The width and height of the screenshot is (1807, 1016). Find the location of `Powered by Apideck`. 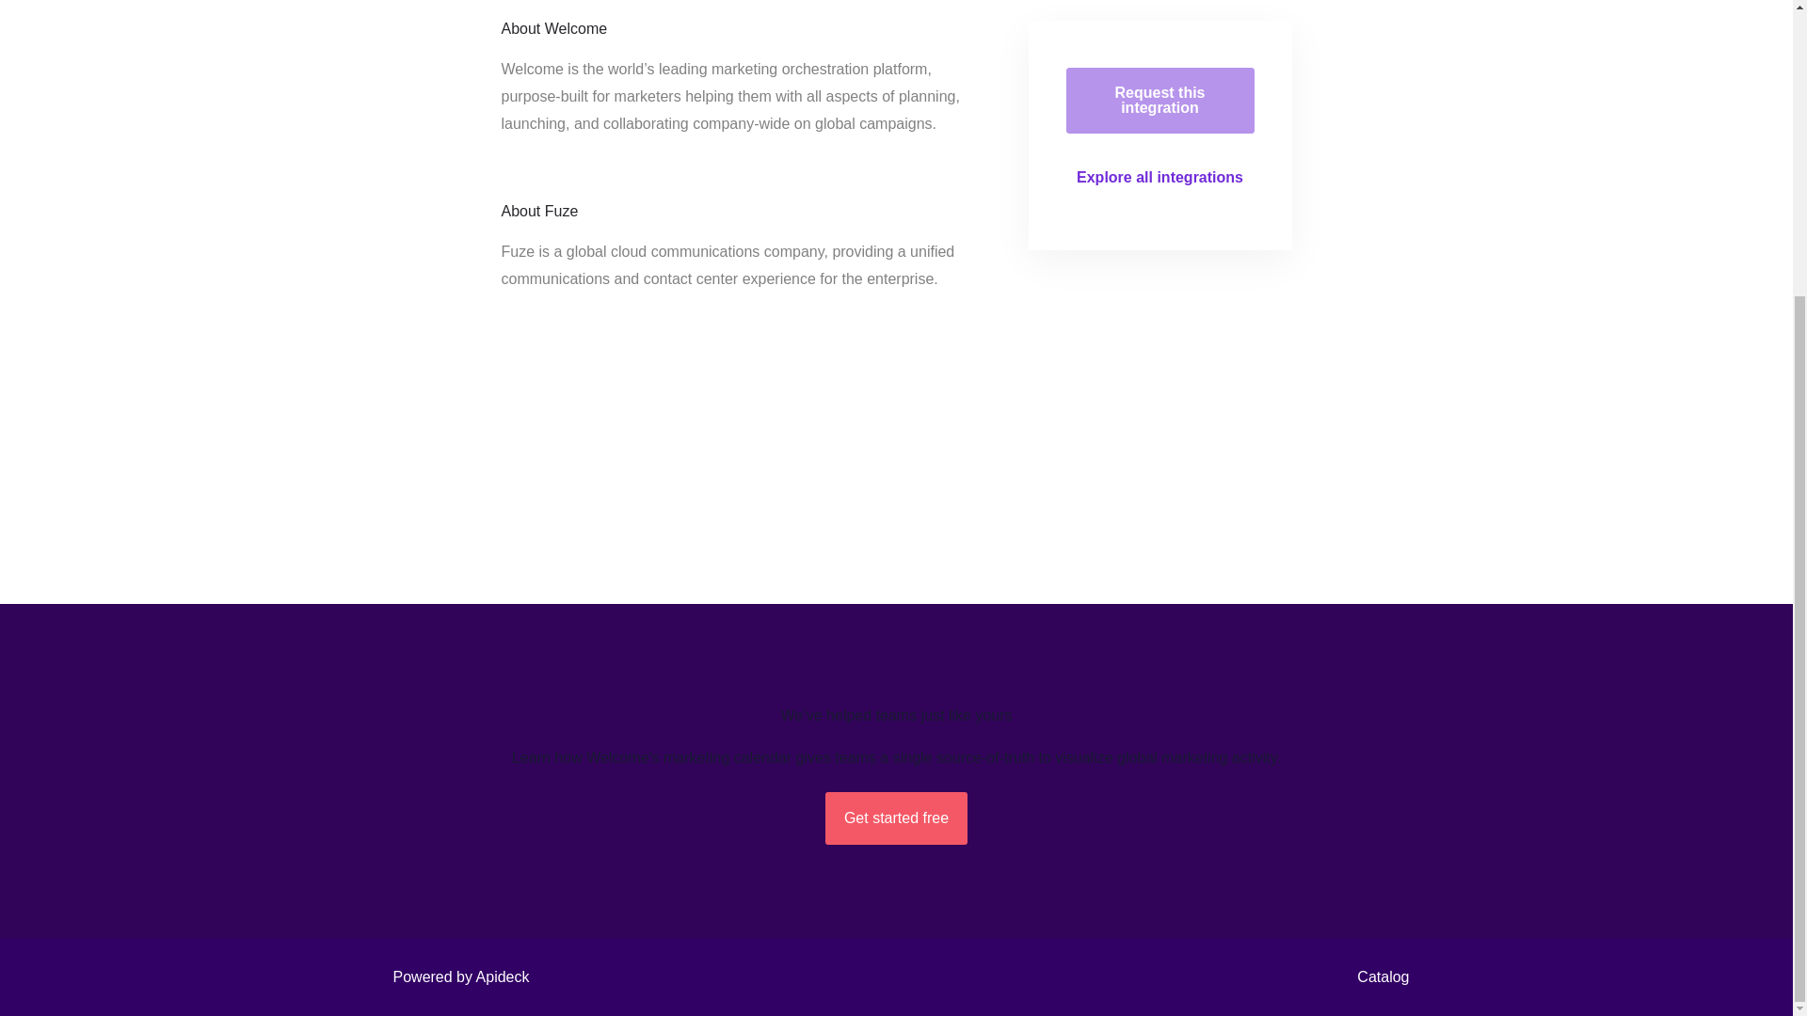

Powered by Apideck is located at coordinates (456, 976).